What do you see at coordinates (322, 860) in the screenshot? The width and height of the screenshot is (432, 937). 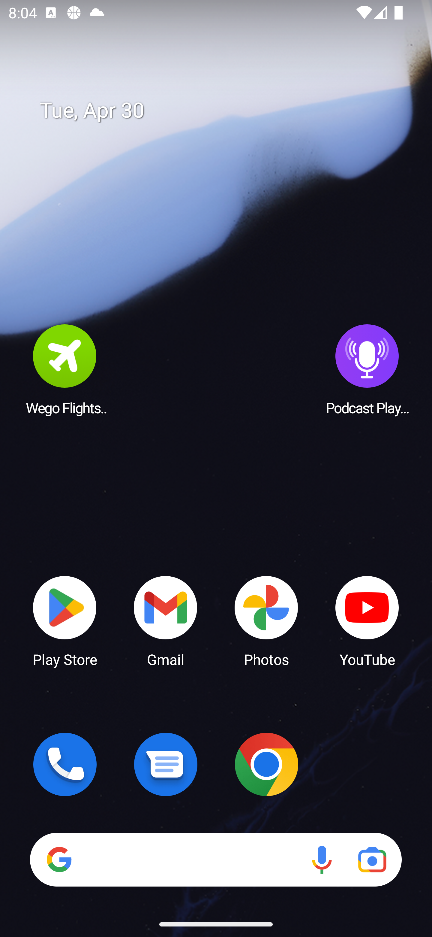 I see `Voice search` at bounding box center [322, 860].